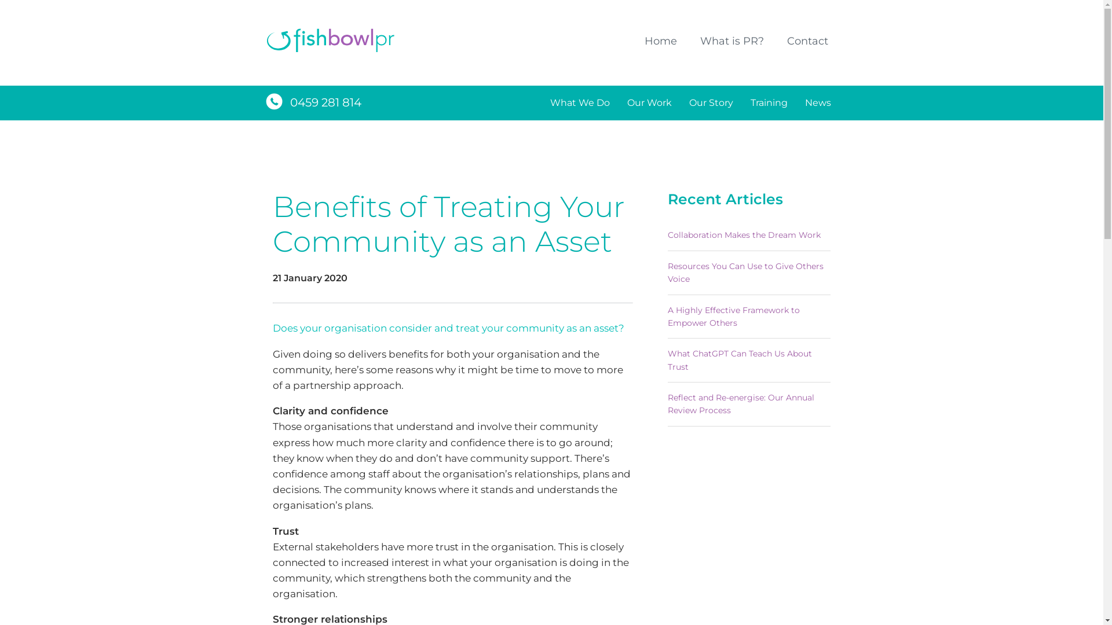  I want to click on Reflect and Re-energise: Our Annual Review Process, so click(749, 404).